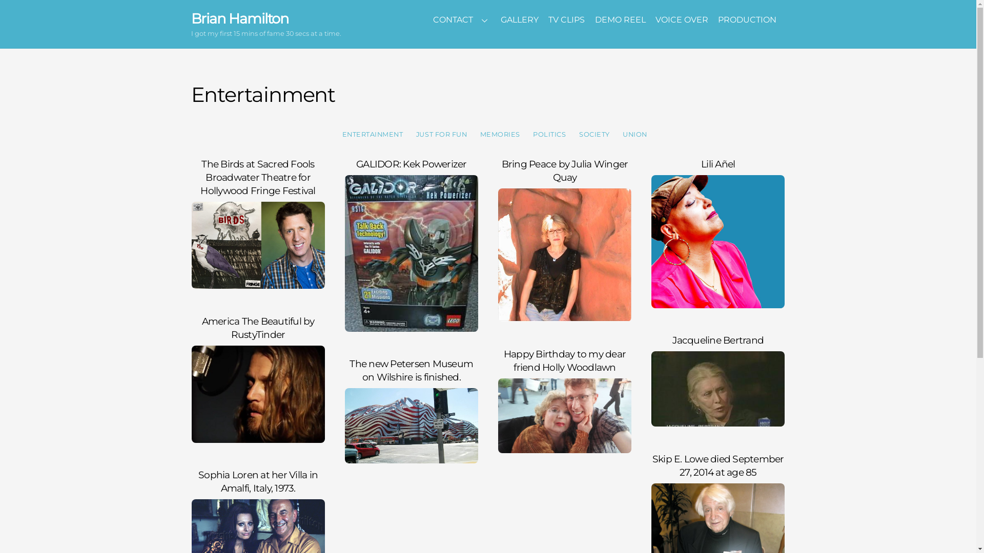 The height and width of the screenshot is (553, 984). Describe the element at coordinates (240, 18) in the screenshot. I see `Brian Hamilton` at that location.